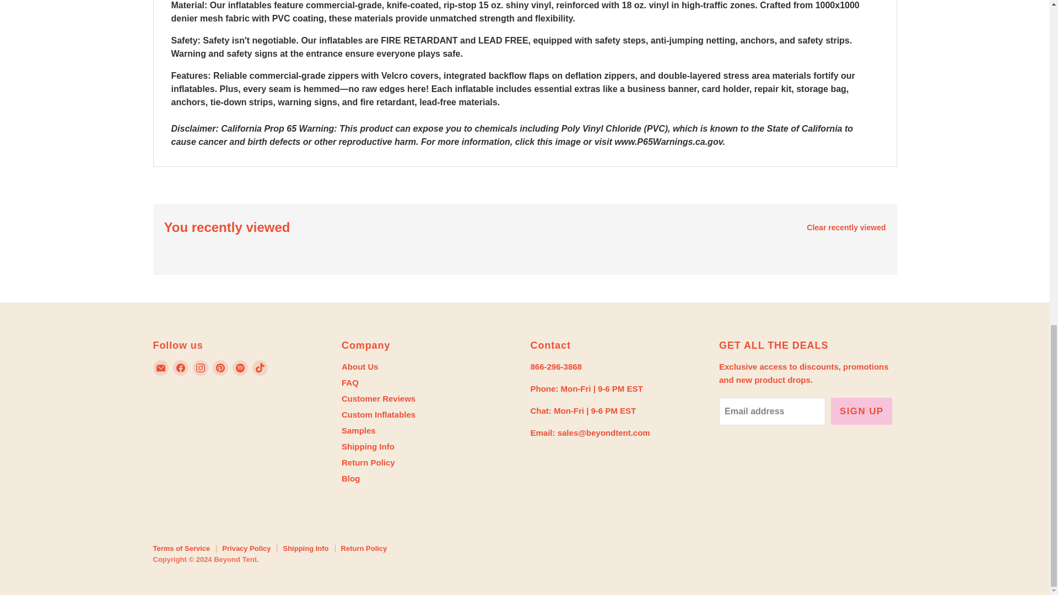 This screenshot has height=595, width=1058. What do you see at coordinates (161, 367) in the screenshot?
I see `Email` at bounding box center [161, 367].